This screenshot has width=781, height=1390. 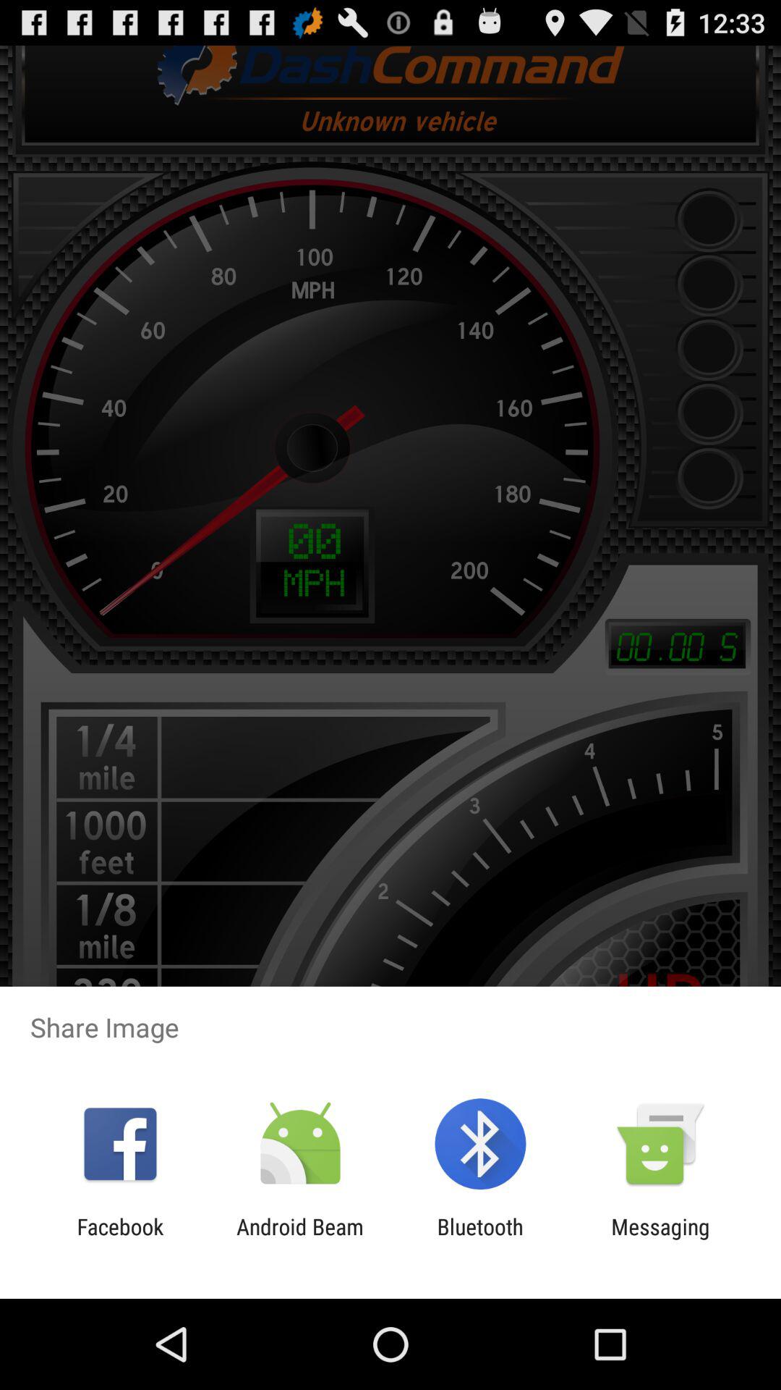 I want to click on select the icon next to android beam, so click(x=480, y=1239).